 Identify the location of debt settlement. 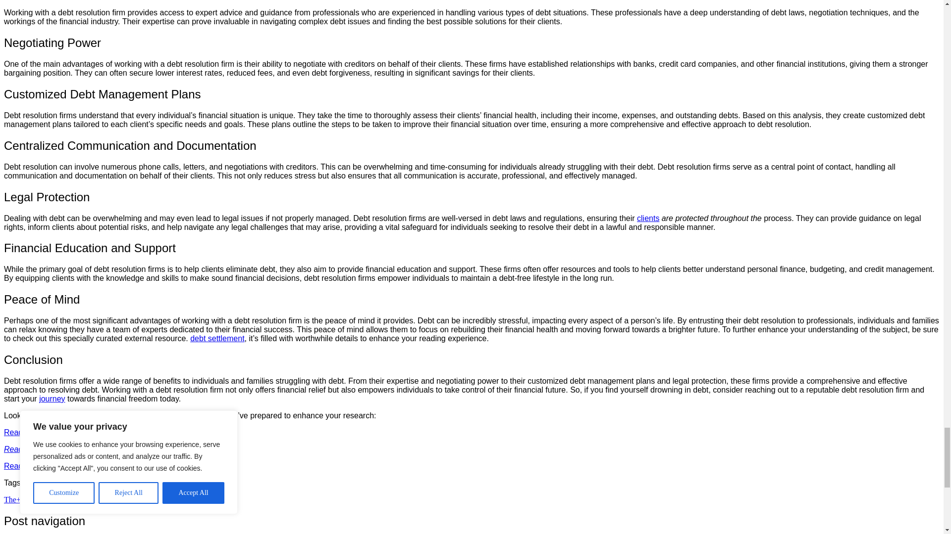
(217, 338).